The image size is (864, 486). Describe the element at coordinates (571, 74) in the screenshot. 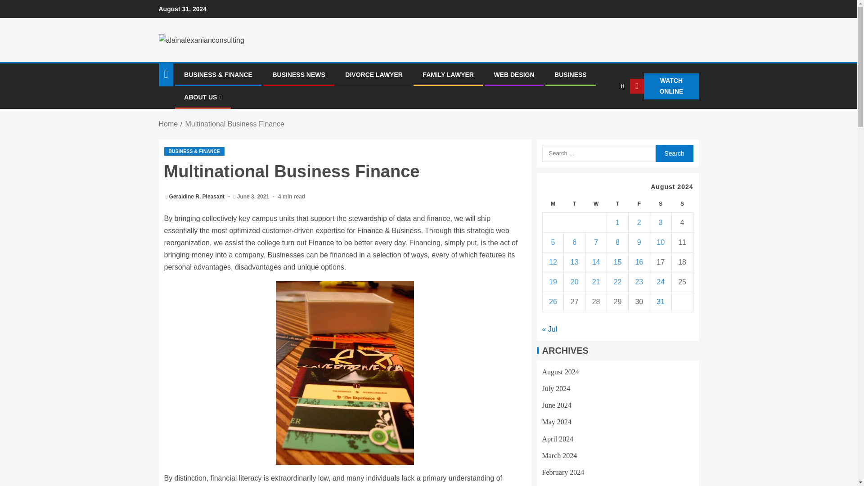

I see `BUSINESS` at that location.